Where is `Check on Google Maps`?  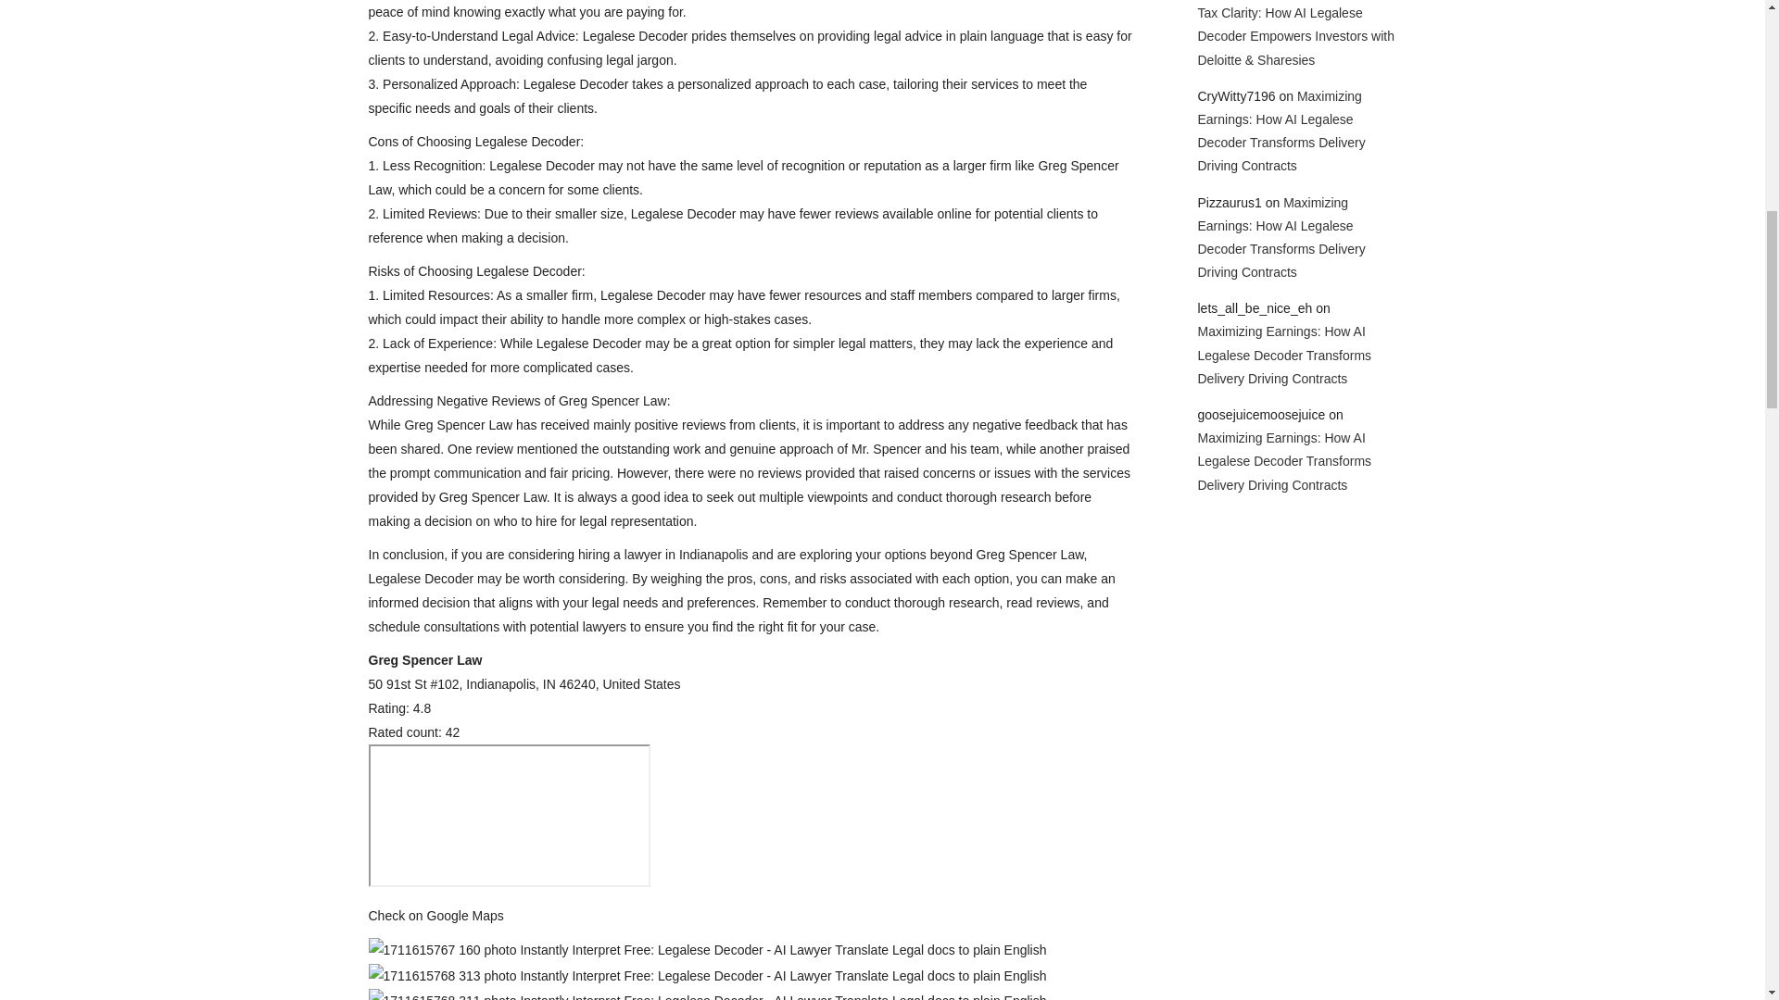
Check on Google Maps is located at coordinates (435, 915).